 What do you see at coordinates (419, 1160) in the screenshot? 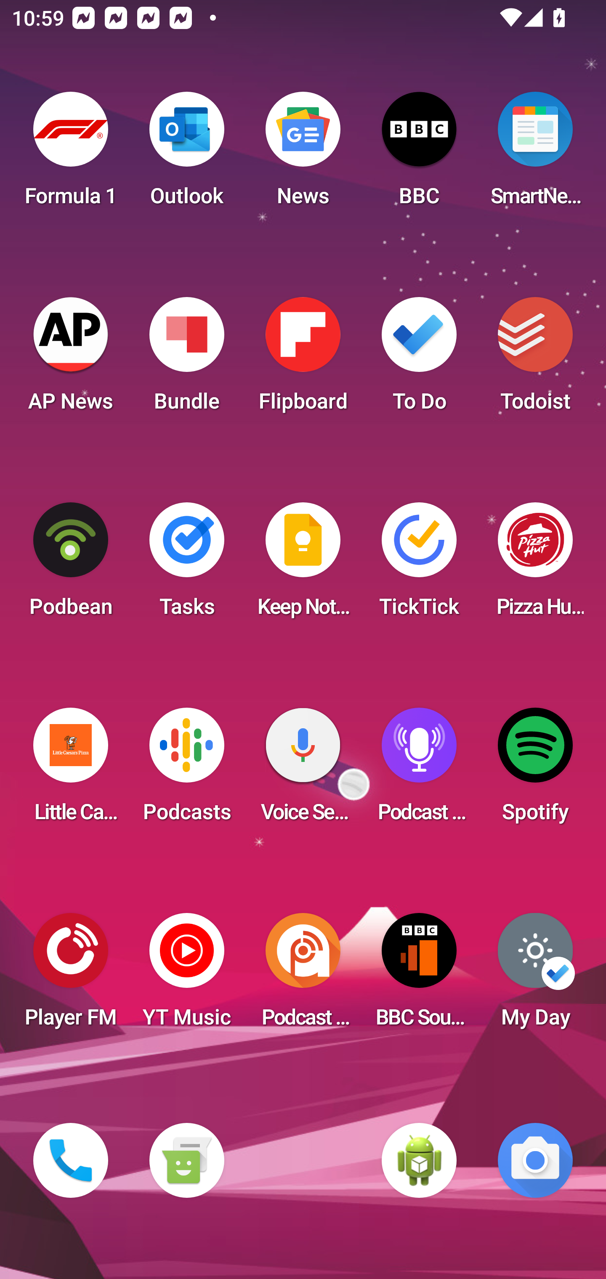
I see `WebView Browser Tester` at bounding box center [419, 1160].